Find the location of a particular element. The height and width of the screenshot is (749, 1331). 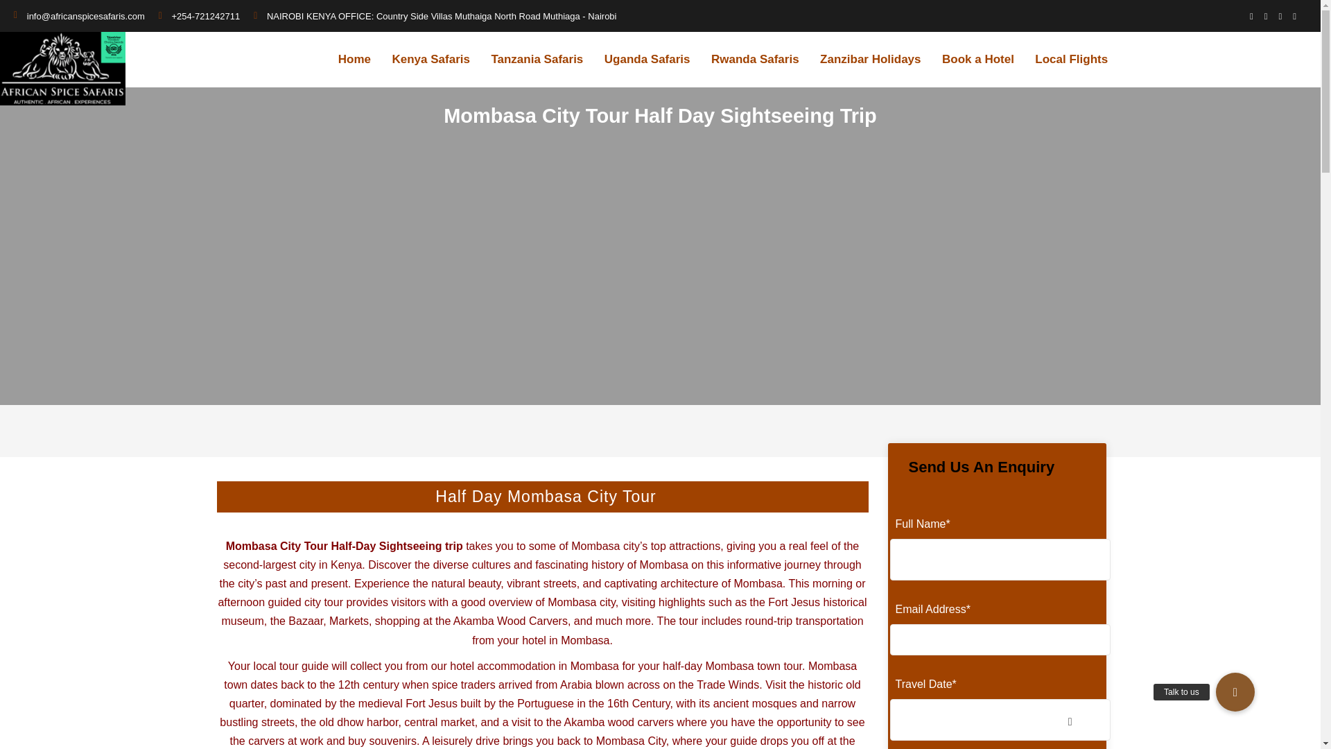

Rwanda Safaris is located at coordinates (755, 60).